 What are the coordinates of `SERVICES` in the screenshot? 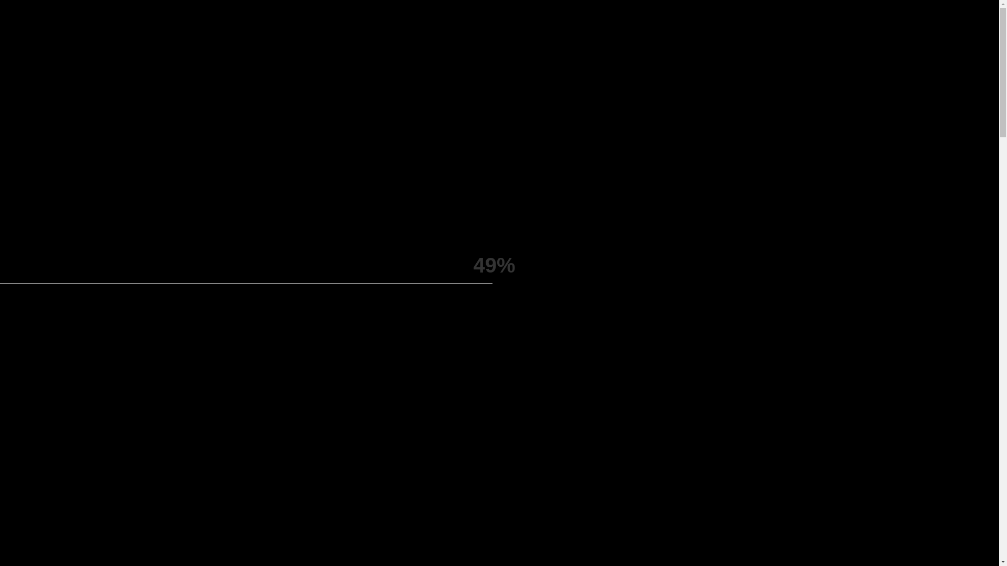 It's located at (517, 42).